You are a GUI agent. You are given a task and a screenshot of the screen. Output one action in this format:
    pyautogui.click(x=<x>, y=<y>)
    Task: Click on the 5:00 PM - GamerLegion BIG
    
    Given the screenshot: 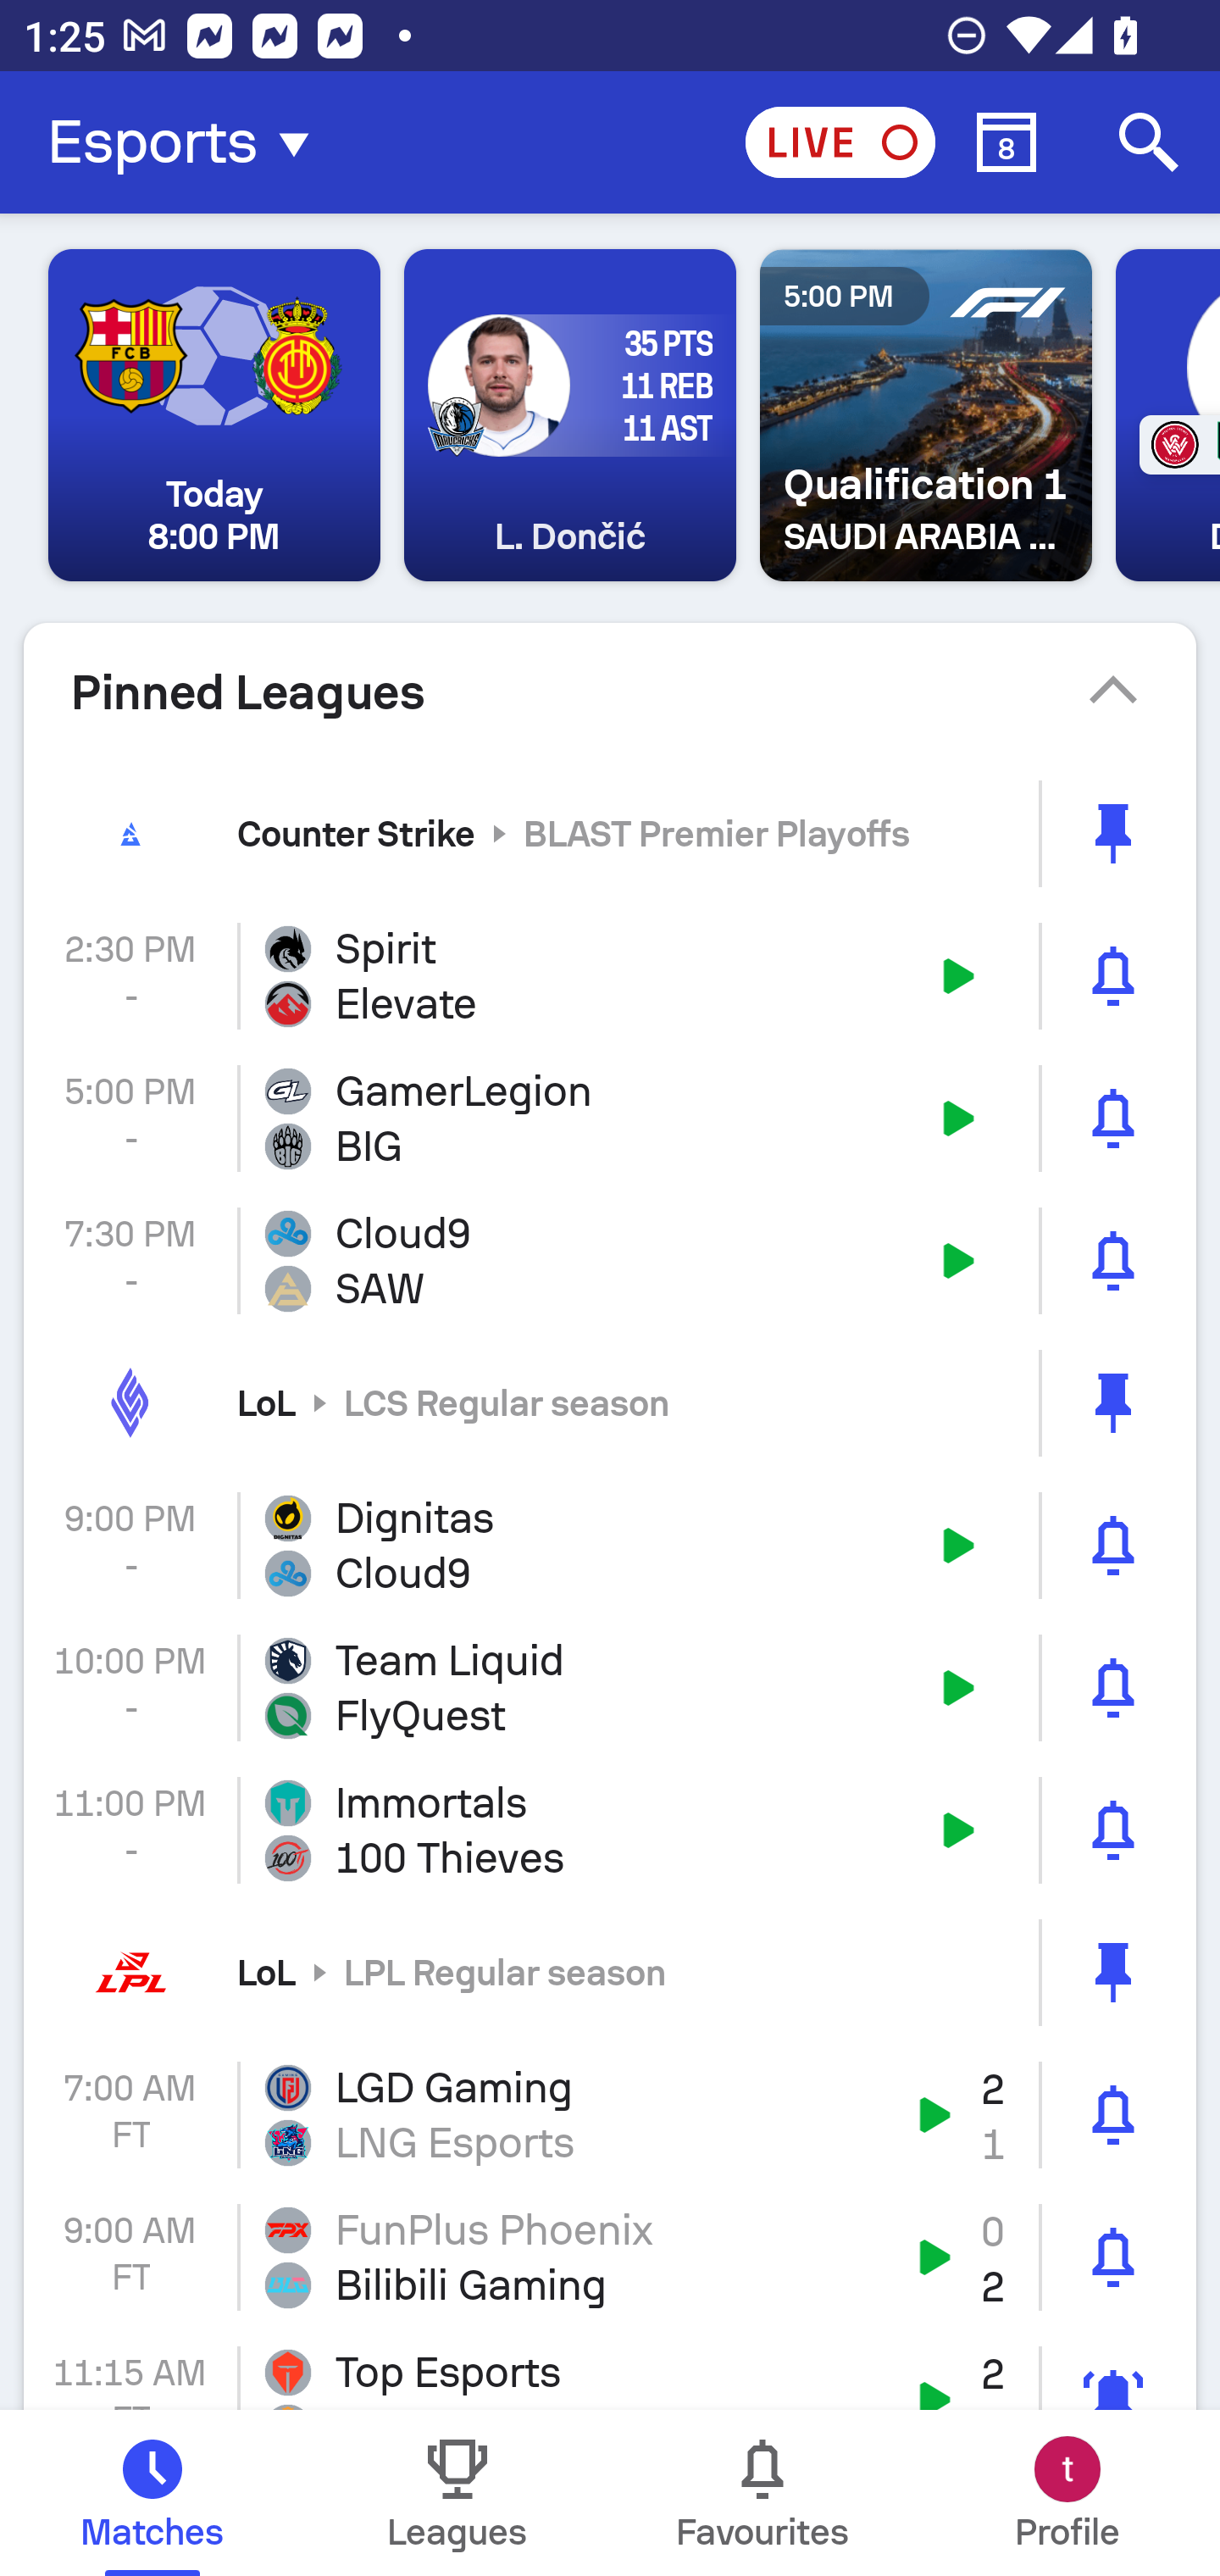 What is the action you would take?
    pyautogui.click(x=610, y=1119)
    